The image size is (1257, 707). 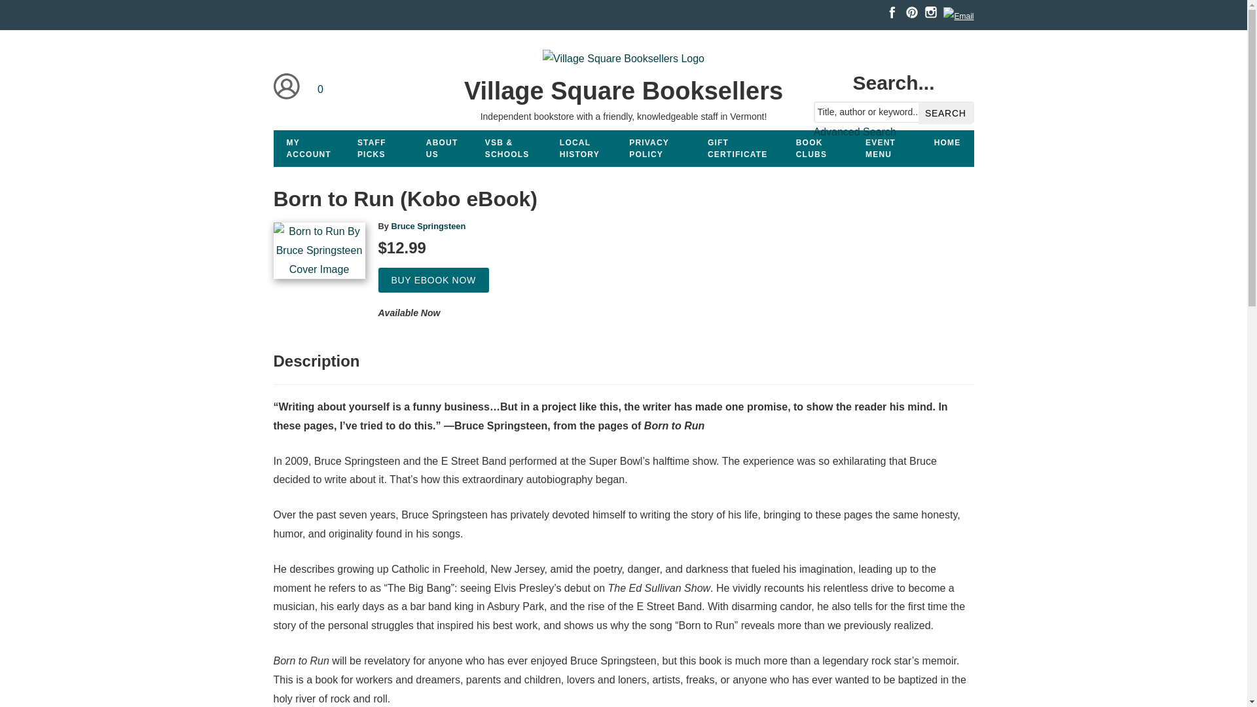 What do you see at coordinates (948, 142) in the screenshot?
I see `Back to first page` at bounding box center [948, 142].